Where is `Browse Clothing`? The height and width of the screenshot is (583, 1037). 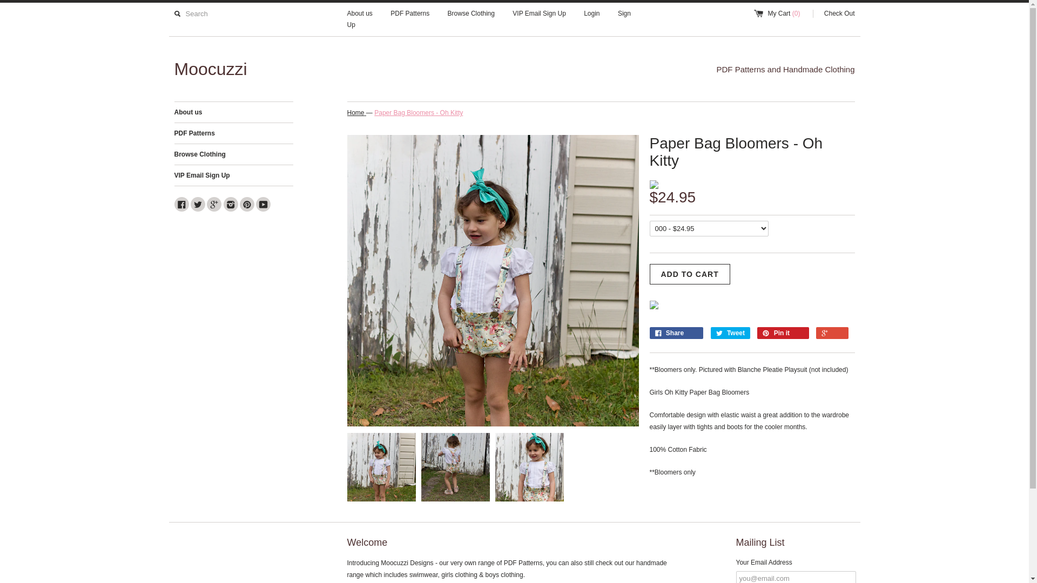
Browse Clothing is located at coordinates (233, 154).